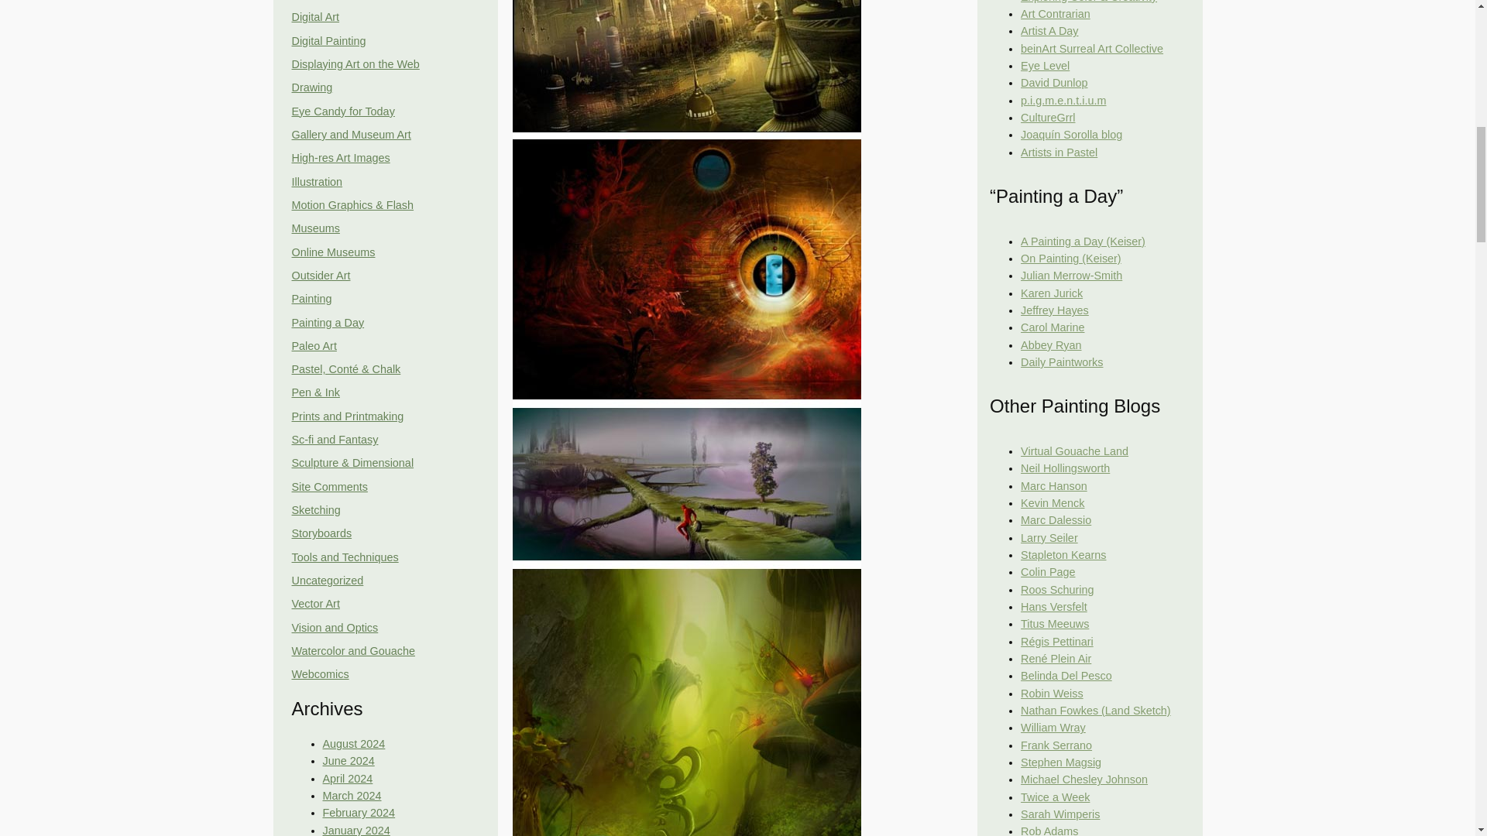 This screenshot has height=836, width=1487. I want to click on Digital Art, so click(314, 17).